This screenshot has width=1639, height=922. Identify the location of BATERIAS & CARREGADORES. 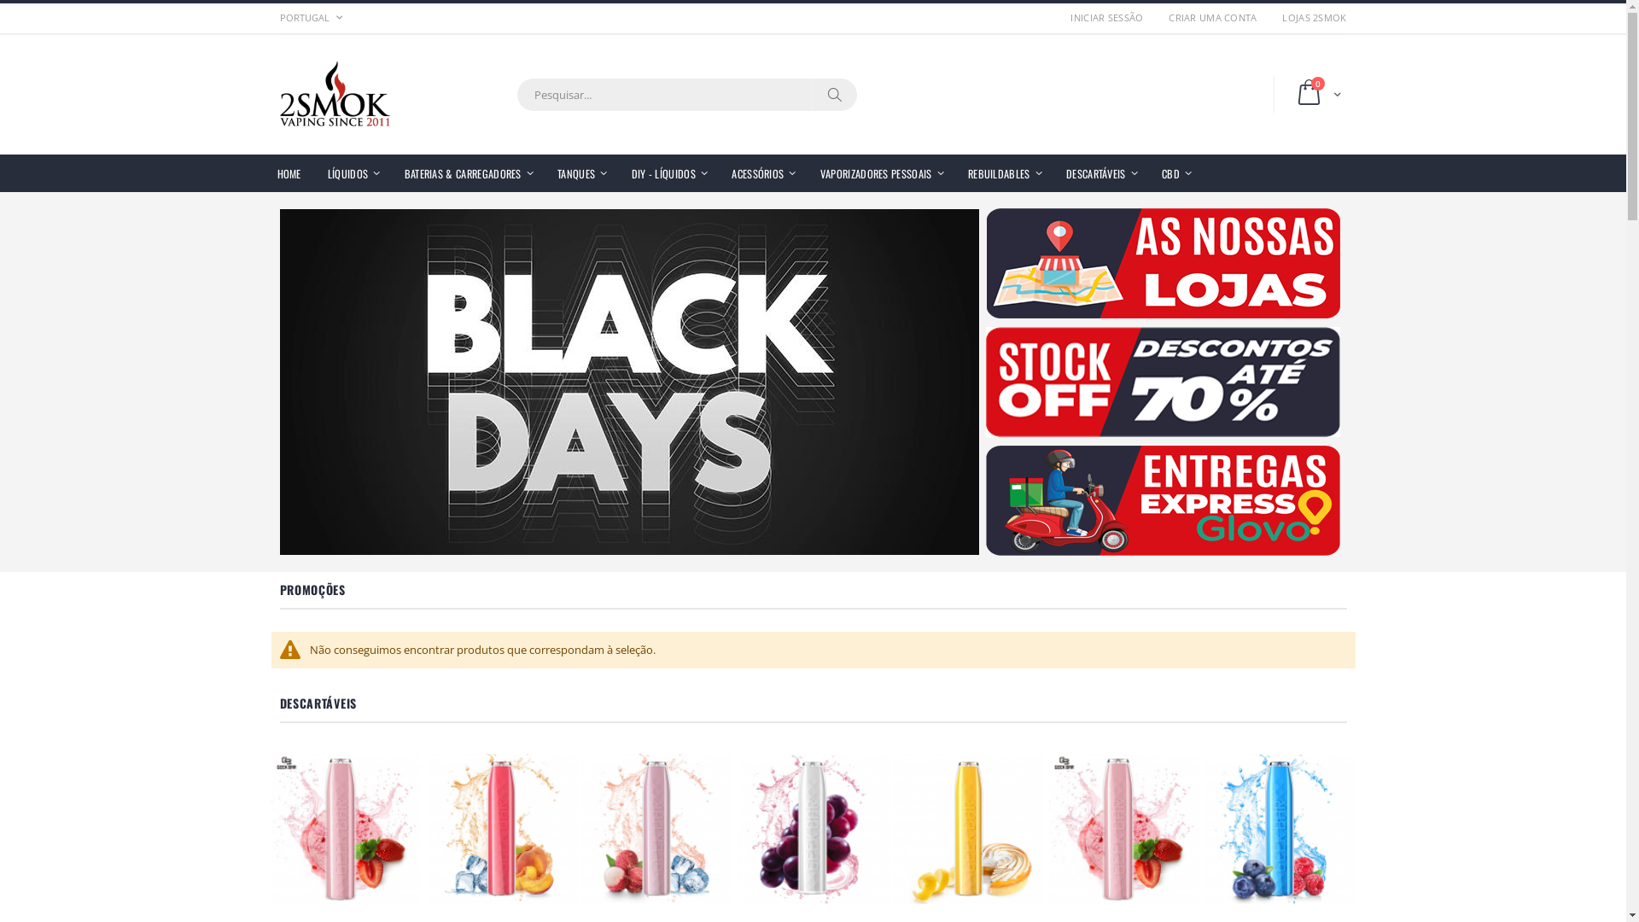
(470, 173).